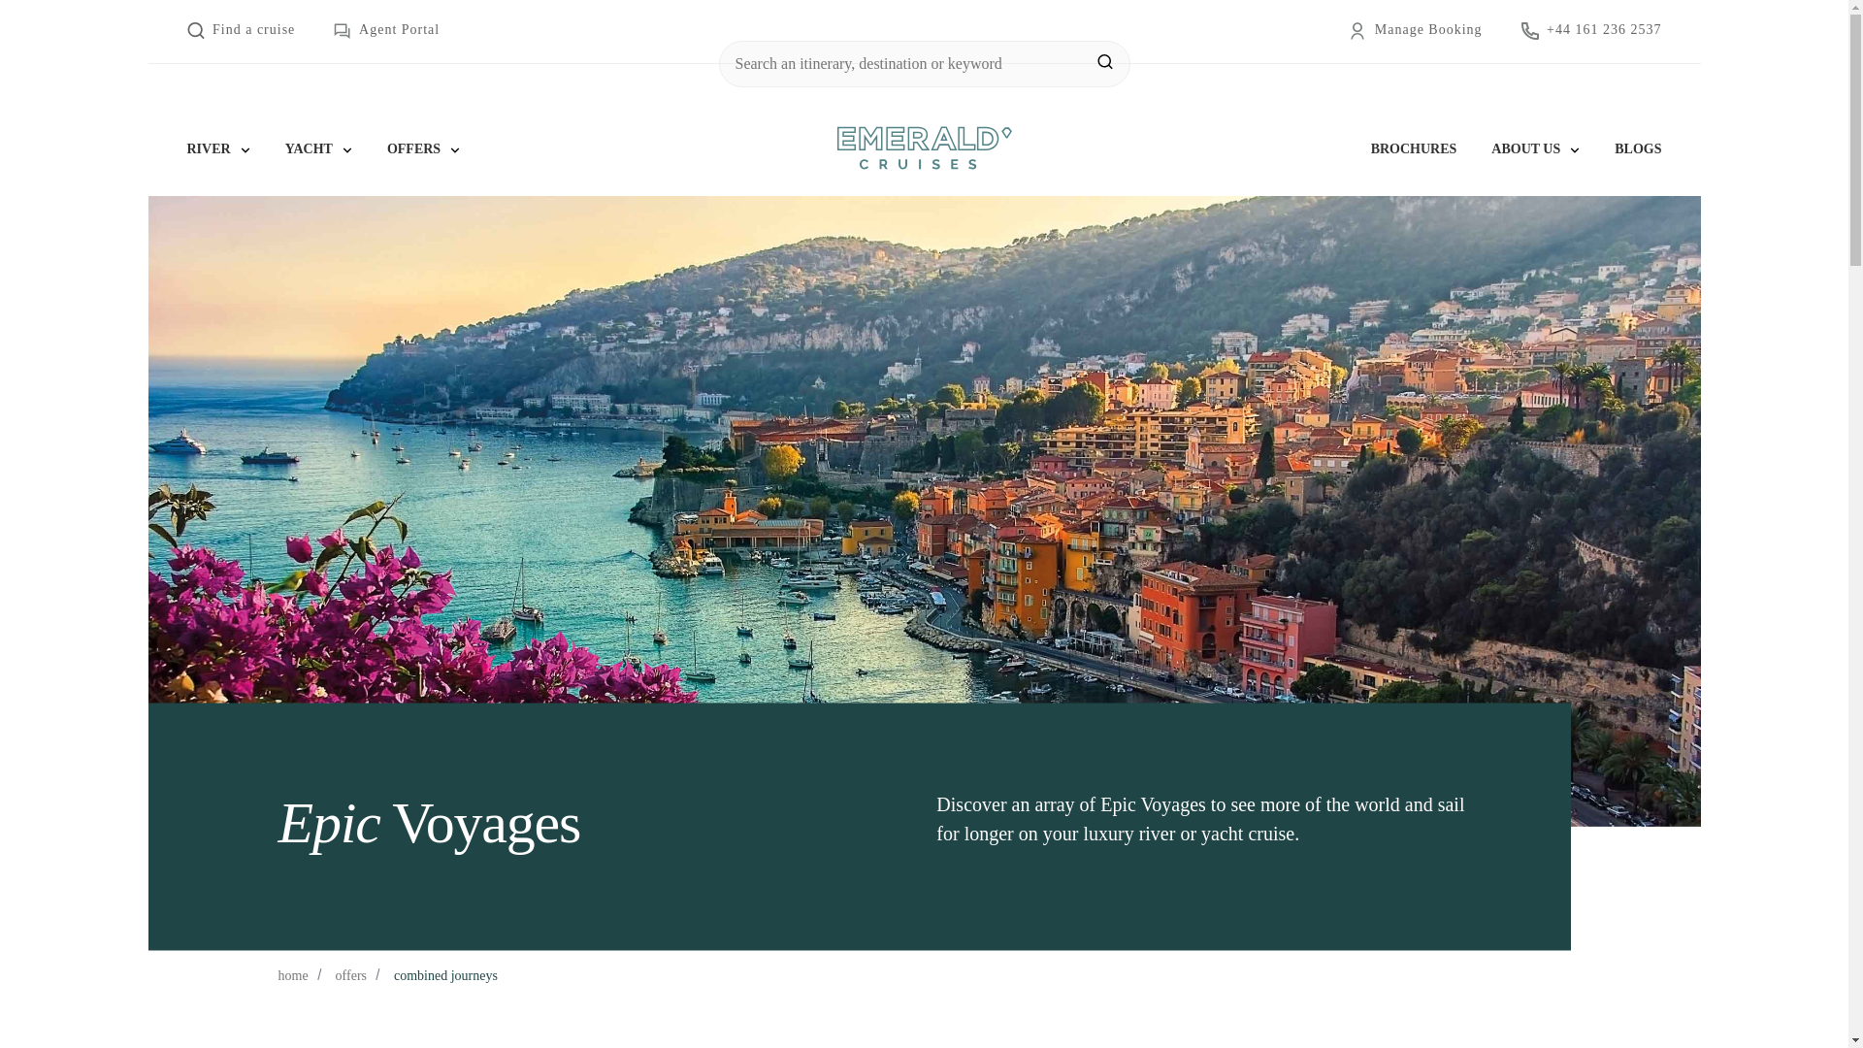 Image resolution: width=1863 pixels, height=1048 pixels. I want to click on Agent Portal, so click(386, 31).